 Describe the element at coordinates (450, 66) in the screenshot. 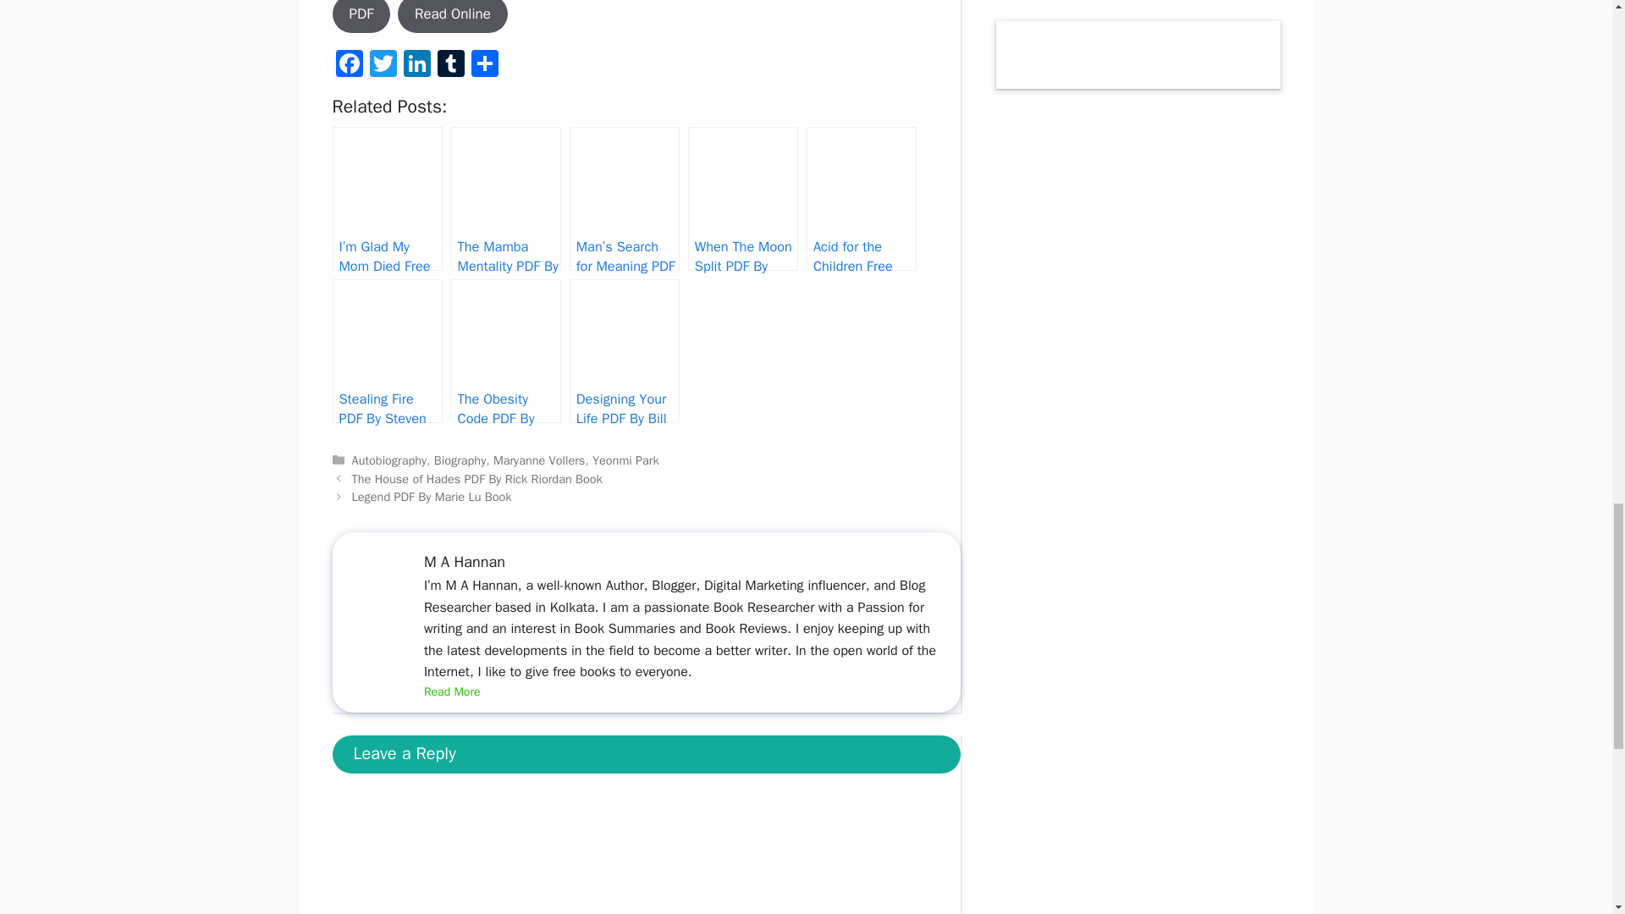

I see `Tumblr` at that location.